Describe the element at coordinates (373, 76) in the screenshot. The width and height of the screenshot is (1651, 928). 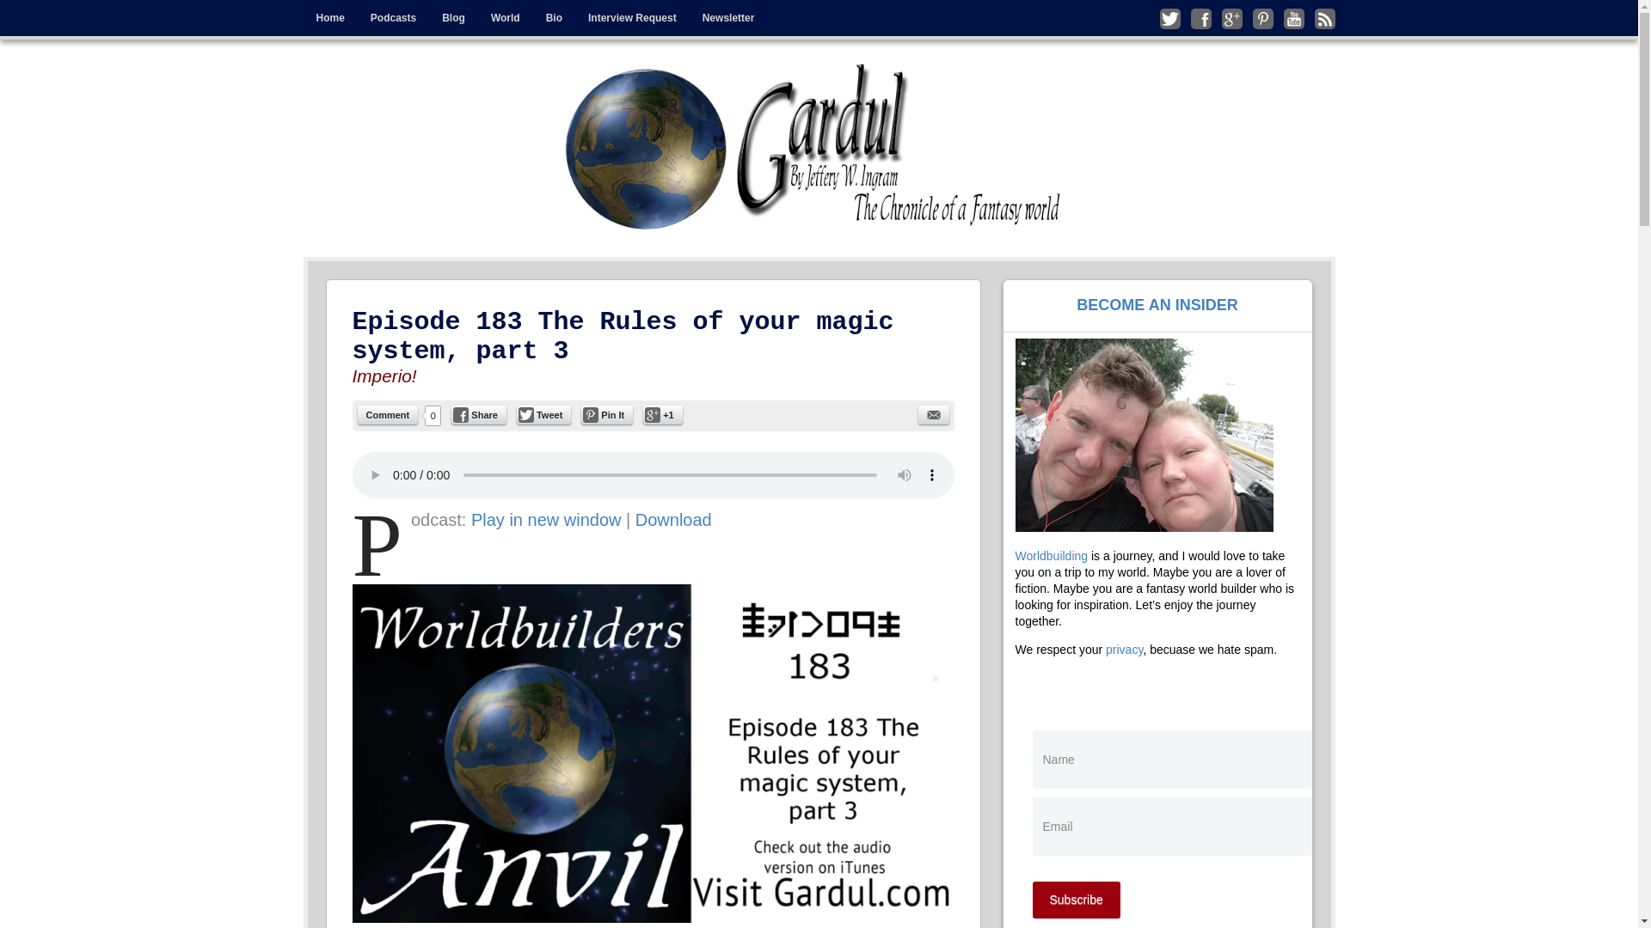
I see `Gardul` at that location.